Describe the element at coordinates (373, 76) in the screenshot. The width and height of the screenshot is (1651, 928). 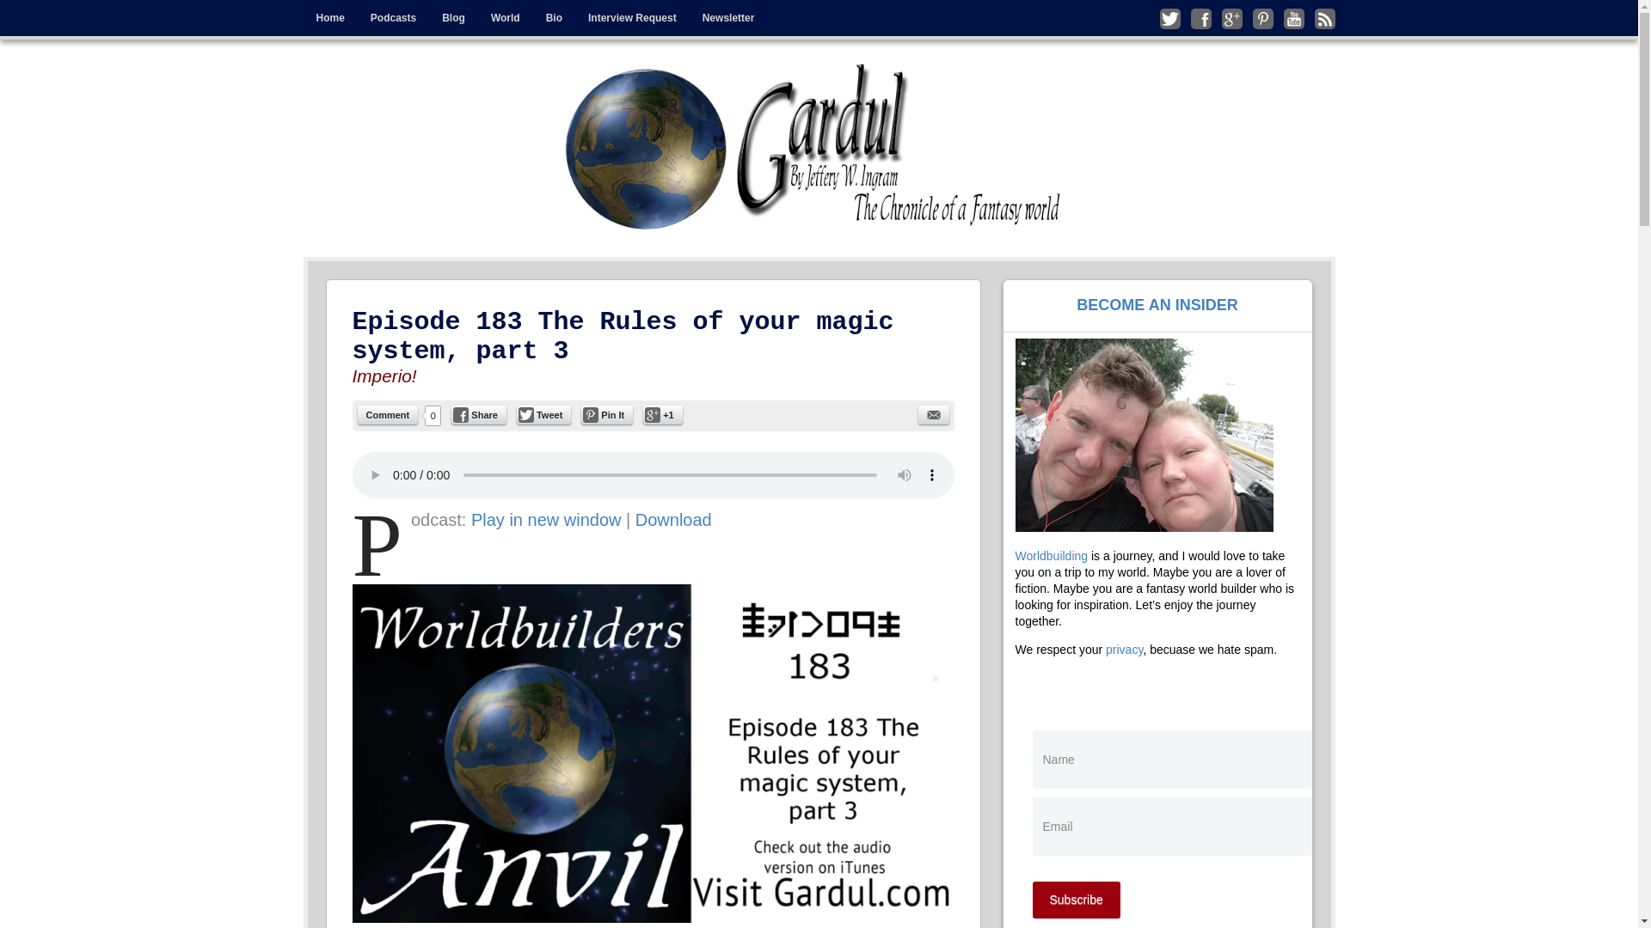
I see `Gardul` at that location.